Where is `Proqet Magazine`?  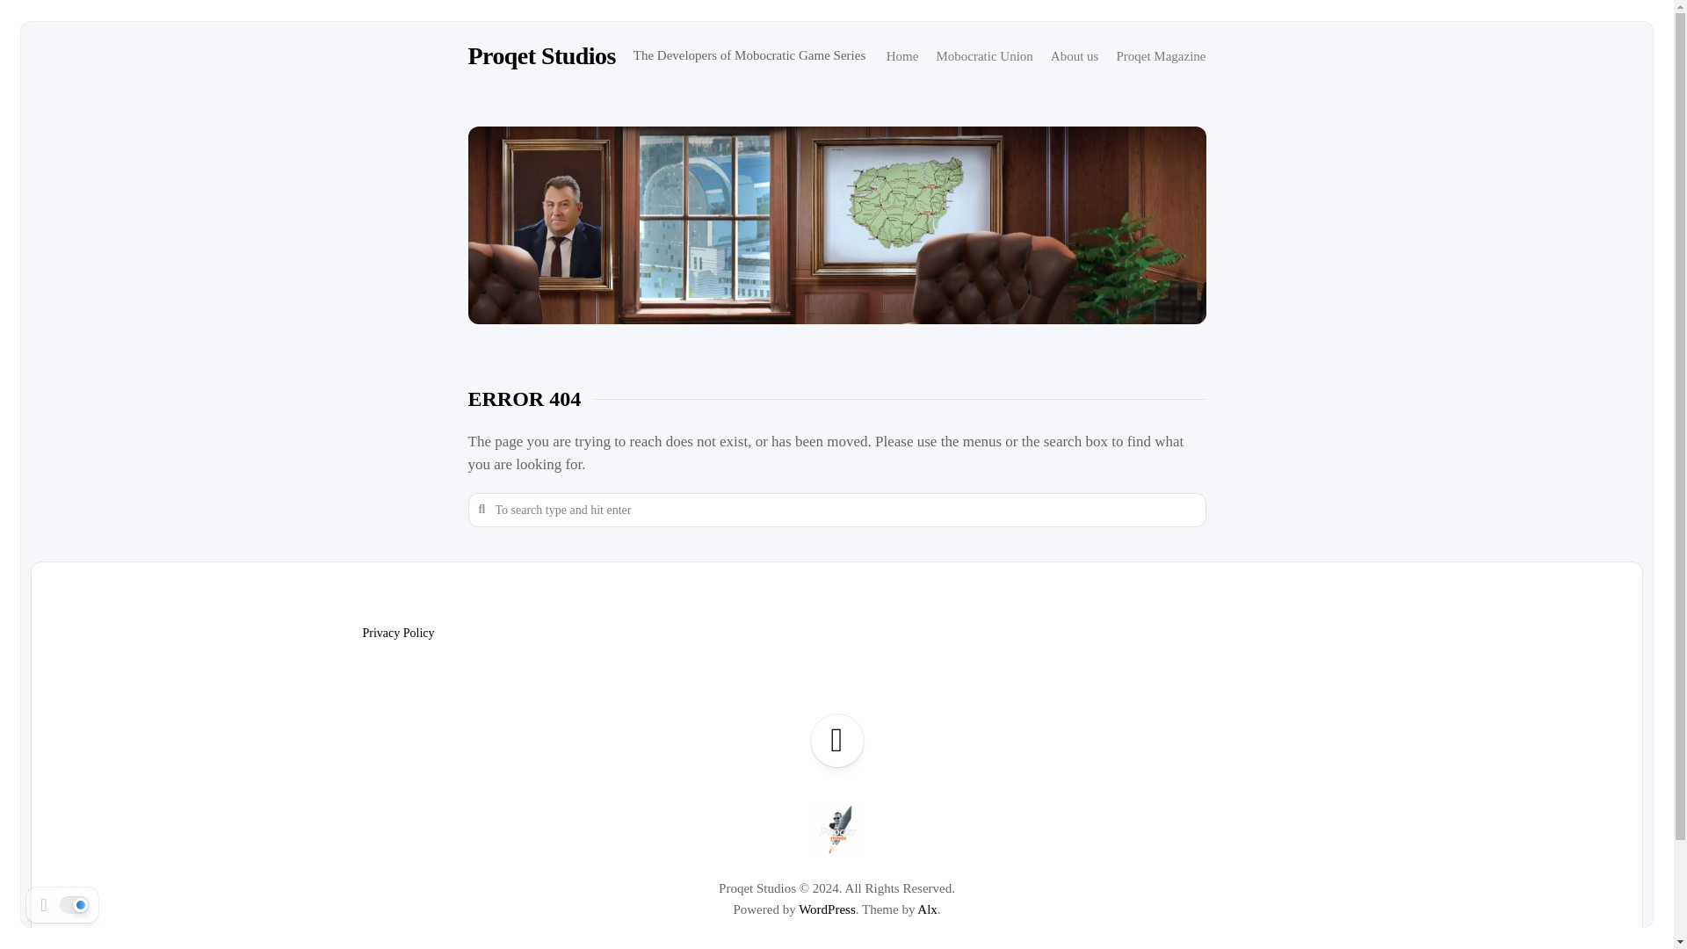 Proqet Magazine is located at coordinates (1160, 56).